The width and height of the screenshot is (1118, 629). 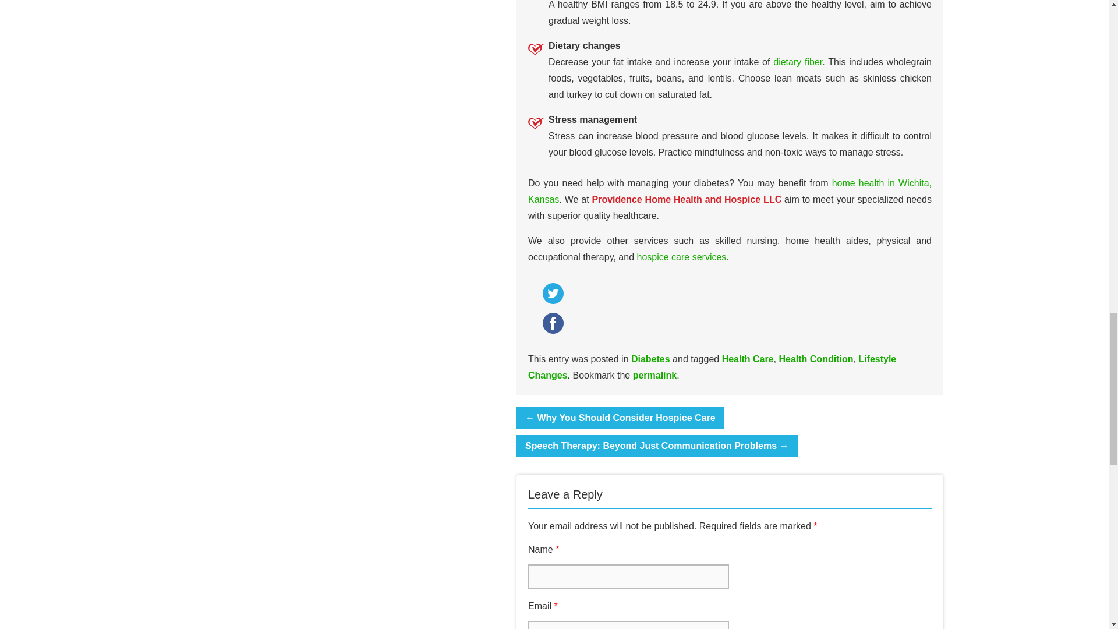 I want to click on Health Condition, so click(x=815, y=359).